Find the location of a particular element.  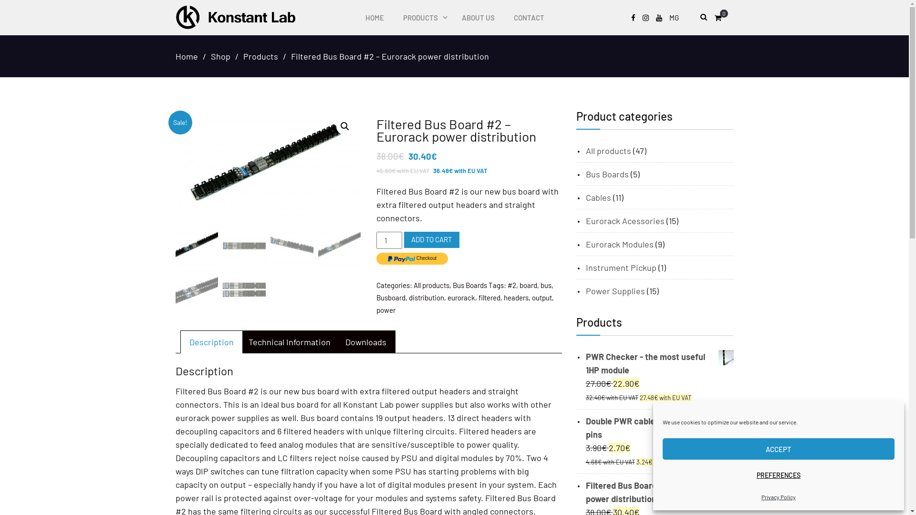

PREFERENCES is located at coordinates (779, 475).